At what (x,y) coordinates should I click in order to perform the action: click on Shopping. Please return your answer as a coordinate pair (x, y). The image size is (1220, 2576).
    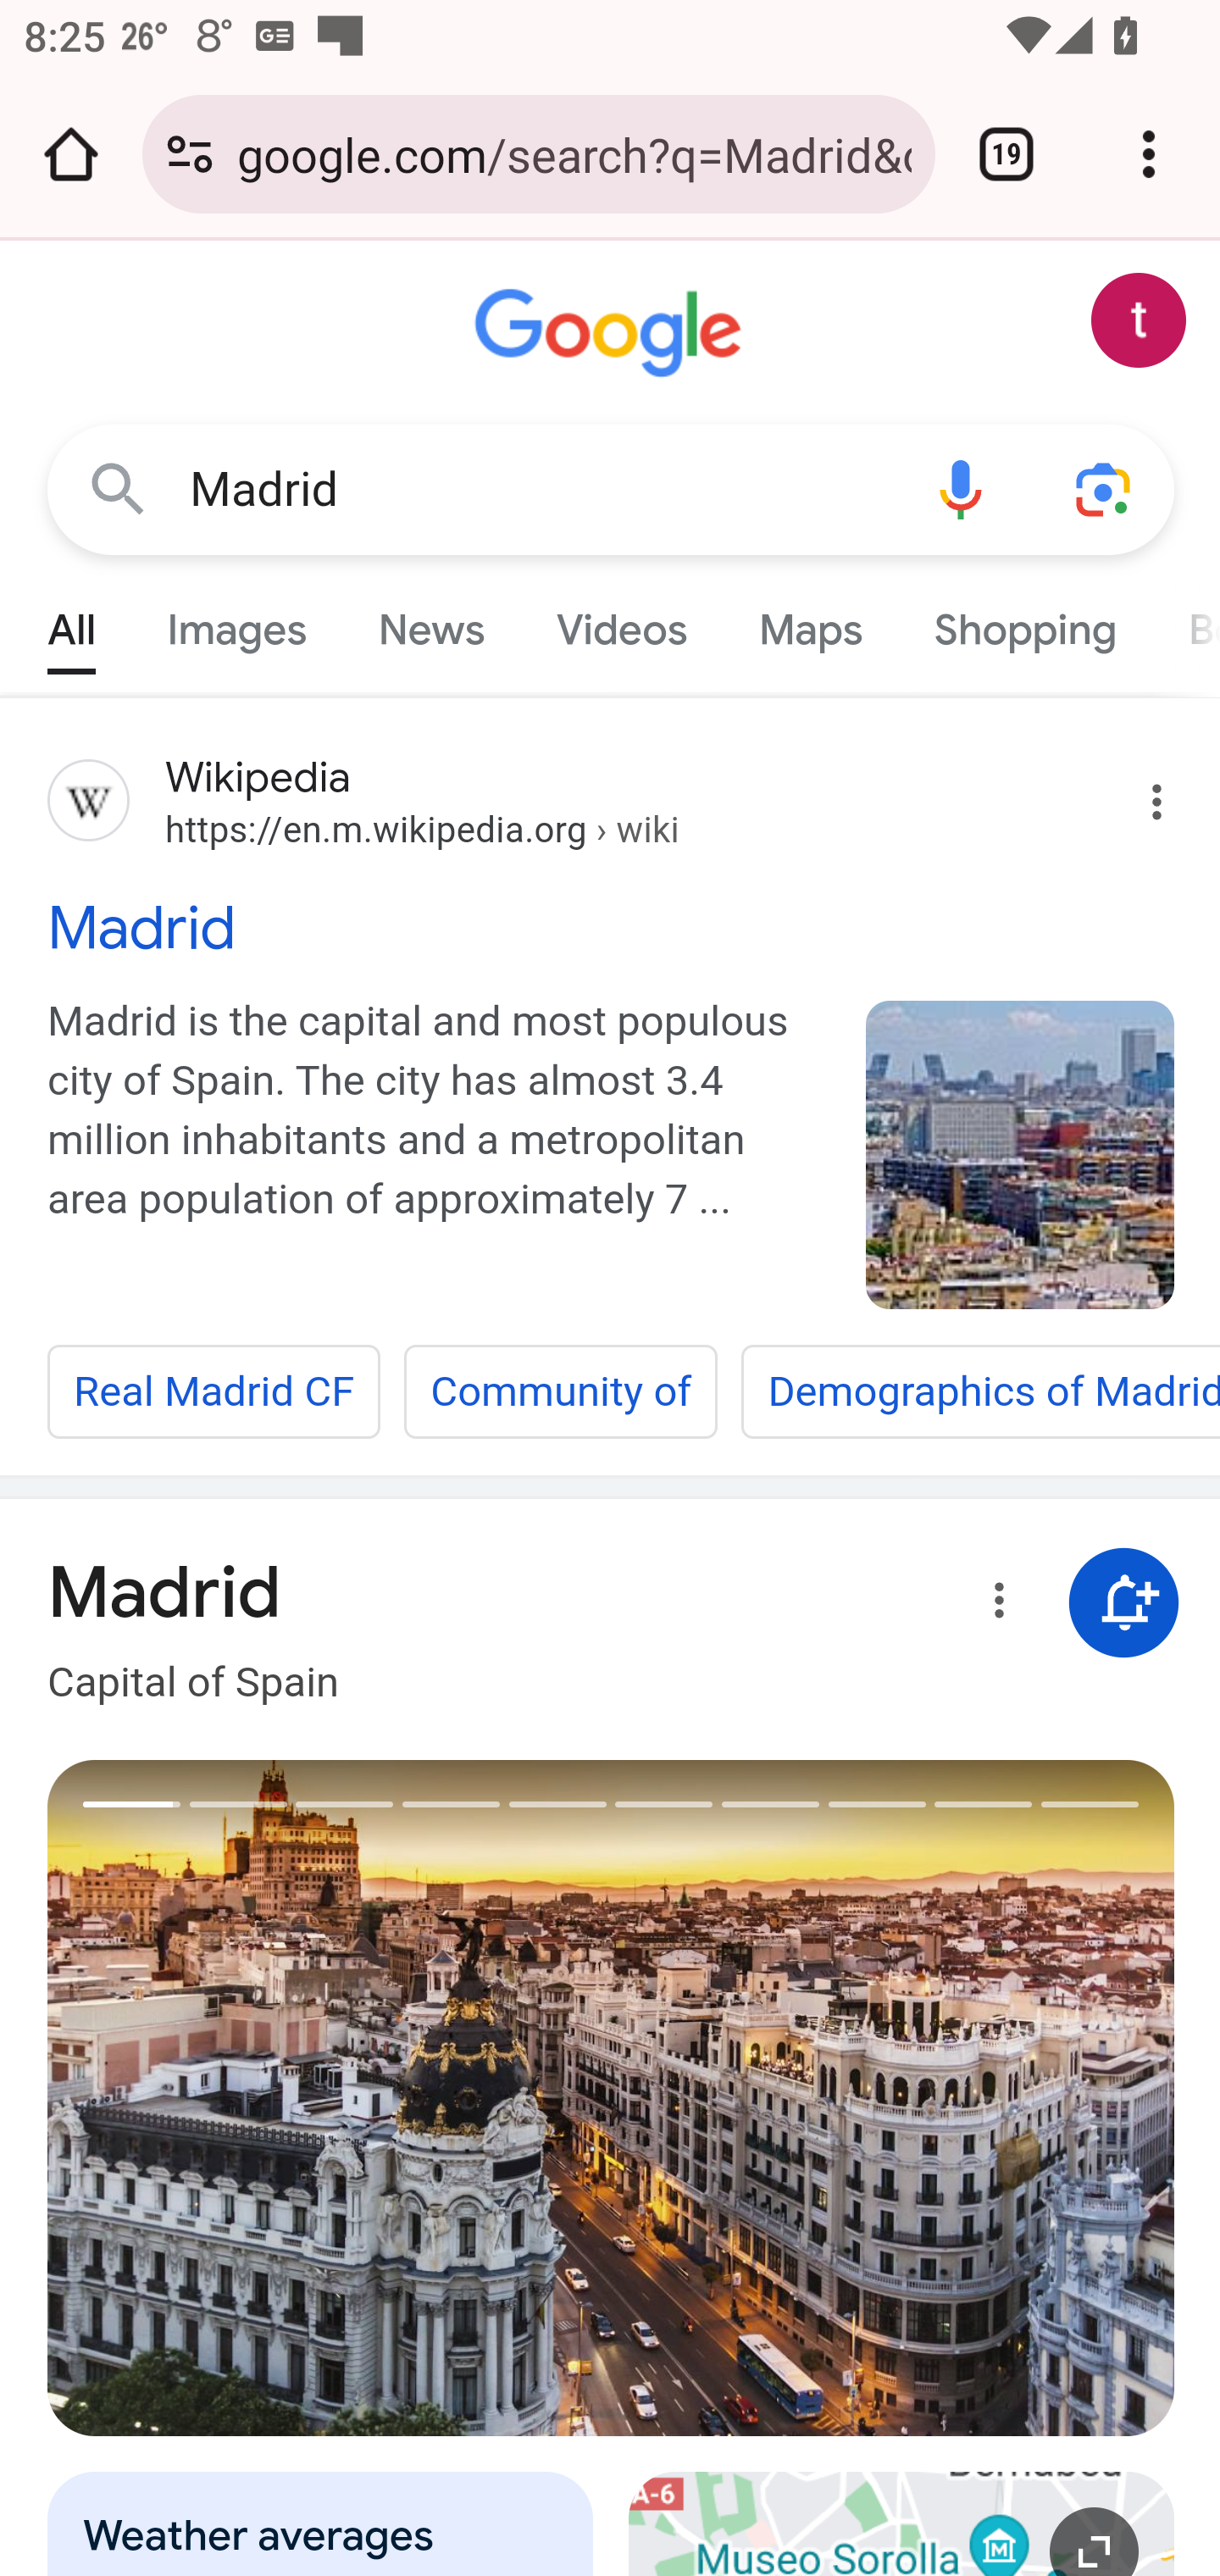
    Looking at the image, I should click on (1023, 622).